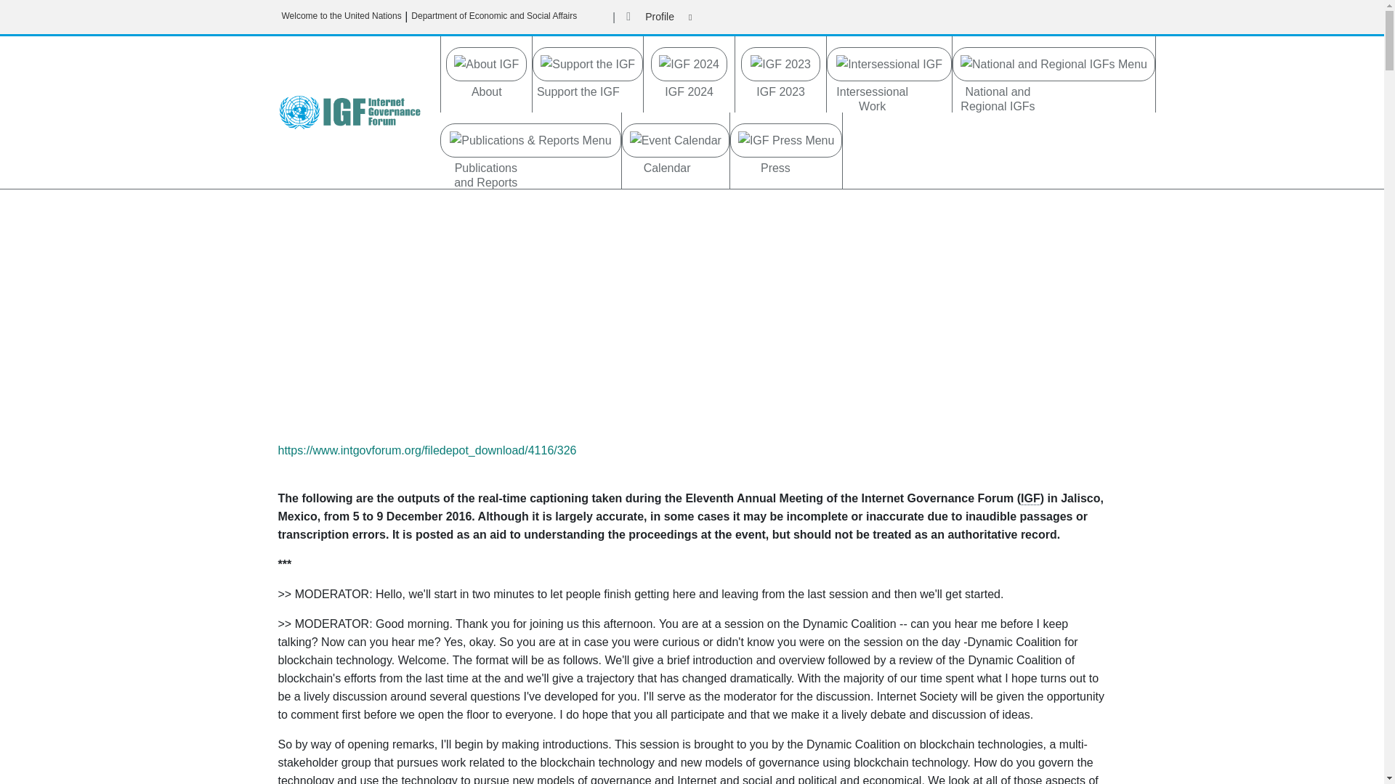  Describe the element at coordinates (494, 16) in the screenshot. I see `Department of Economic and Social Affairs` at that location.